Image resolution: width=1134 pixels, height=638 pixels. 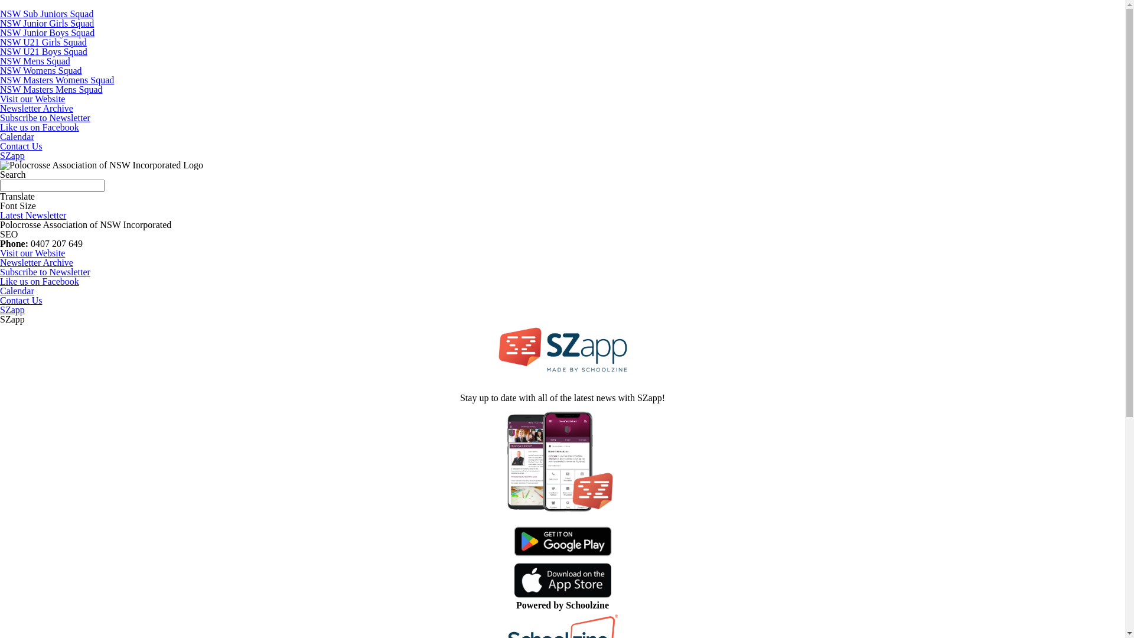 I want to click on NSW Masters Mens Squad, so click(x=51, y=90).